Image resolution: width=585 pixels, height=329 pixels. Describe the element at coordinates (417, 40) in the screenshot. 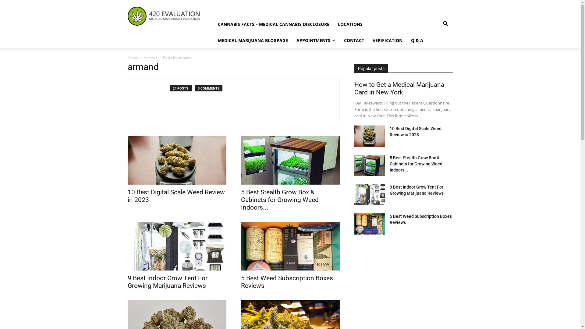

I see `Q & A` at that location.